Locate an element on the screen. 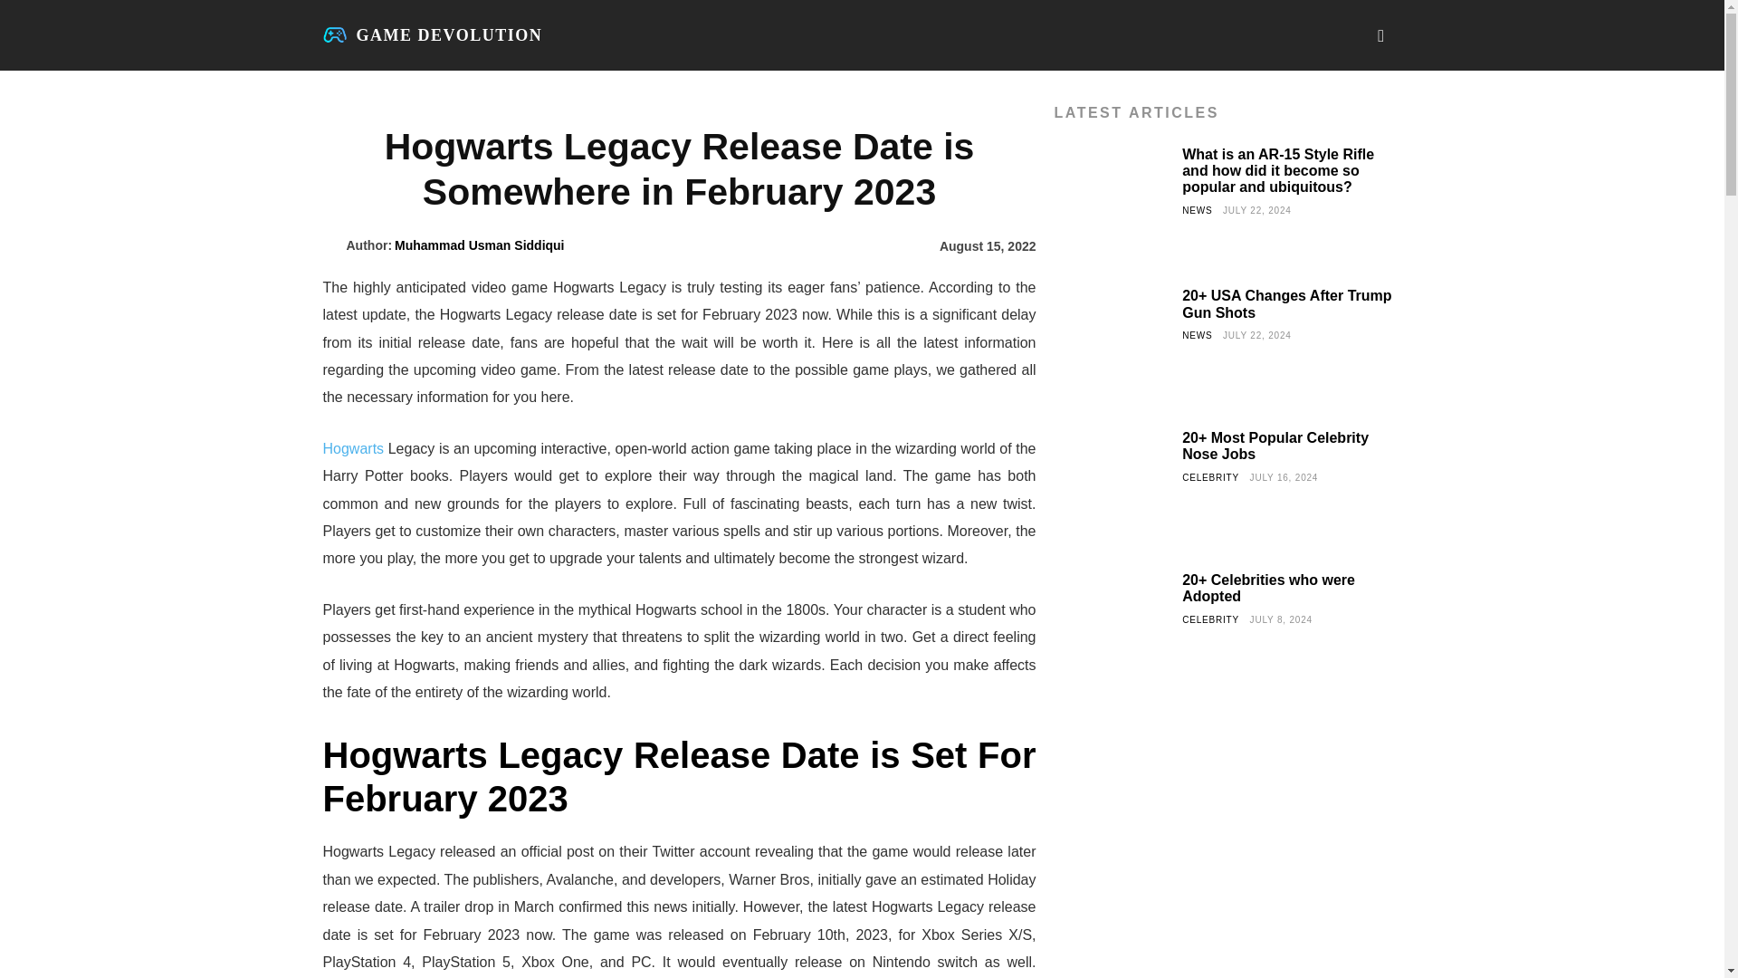  Muhammad Usman Siddiqui is located at coordinates (333, 244).